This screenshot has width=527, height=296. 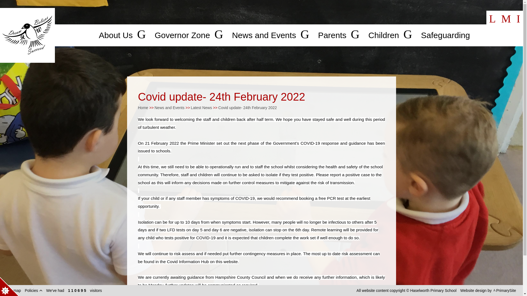 What do you see at coordinates (27, 35) in the screenshot?
I see `Home Page` at bounding box center [27, 35].